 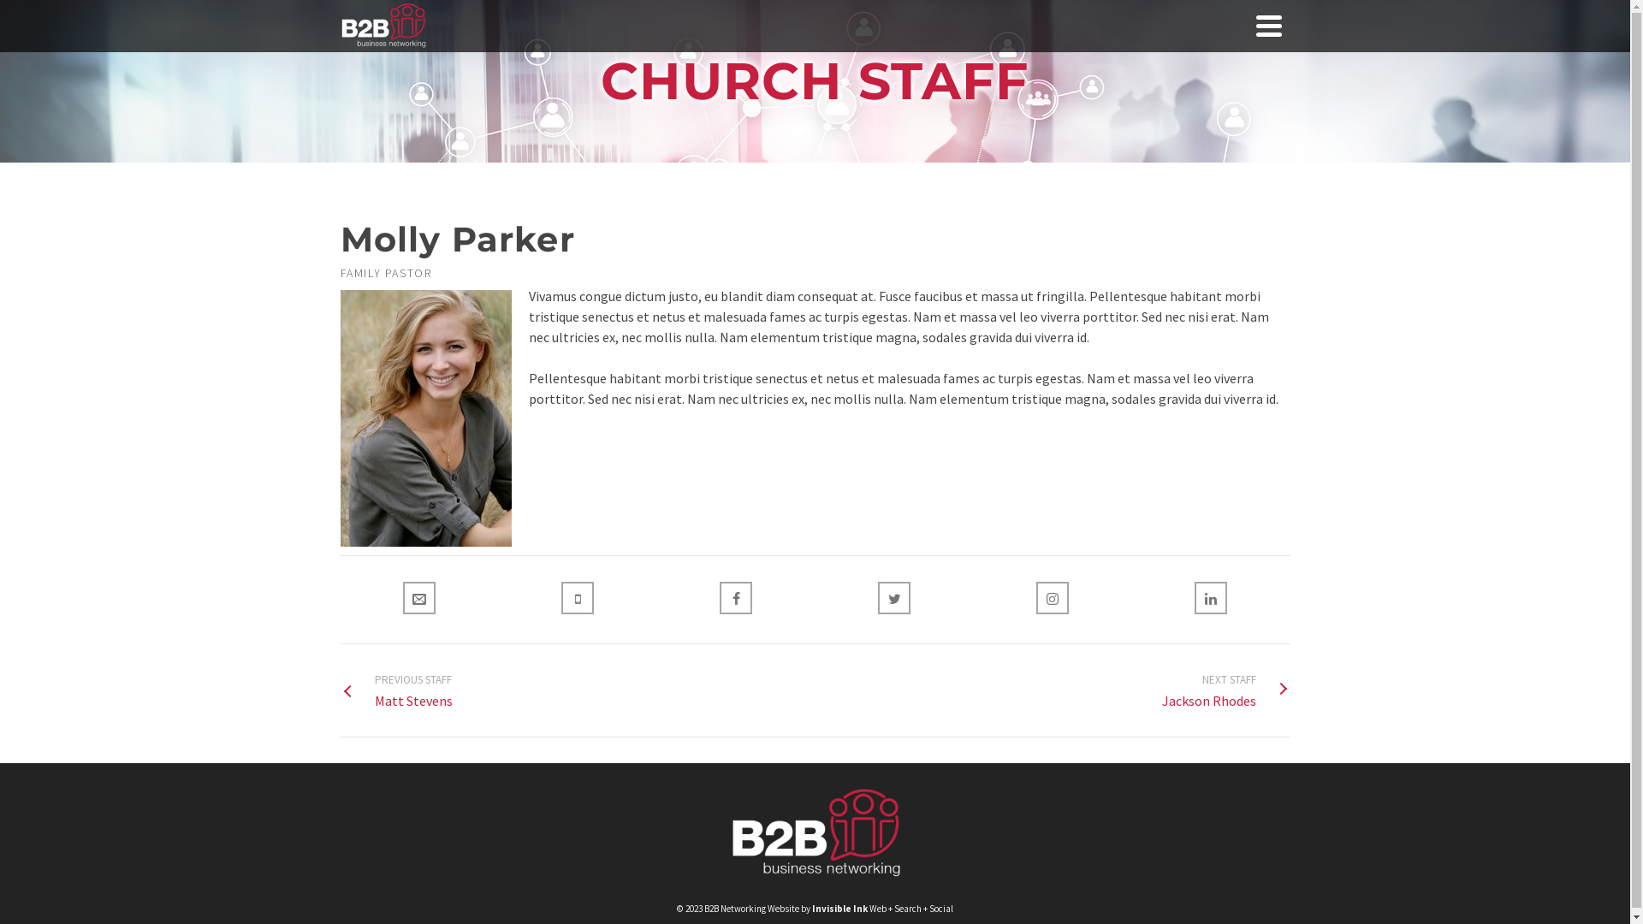 What do you see at coordinates (397, 690) in the screenshot?
I see `PREVIOUS STAFF
Matt Stevens` at bounding box center [397, 690].